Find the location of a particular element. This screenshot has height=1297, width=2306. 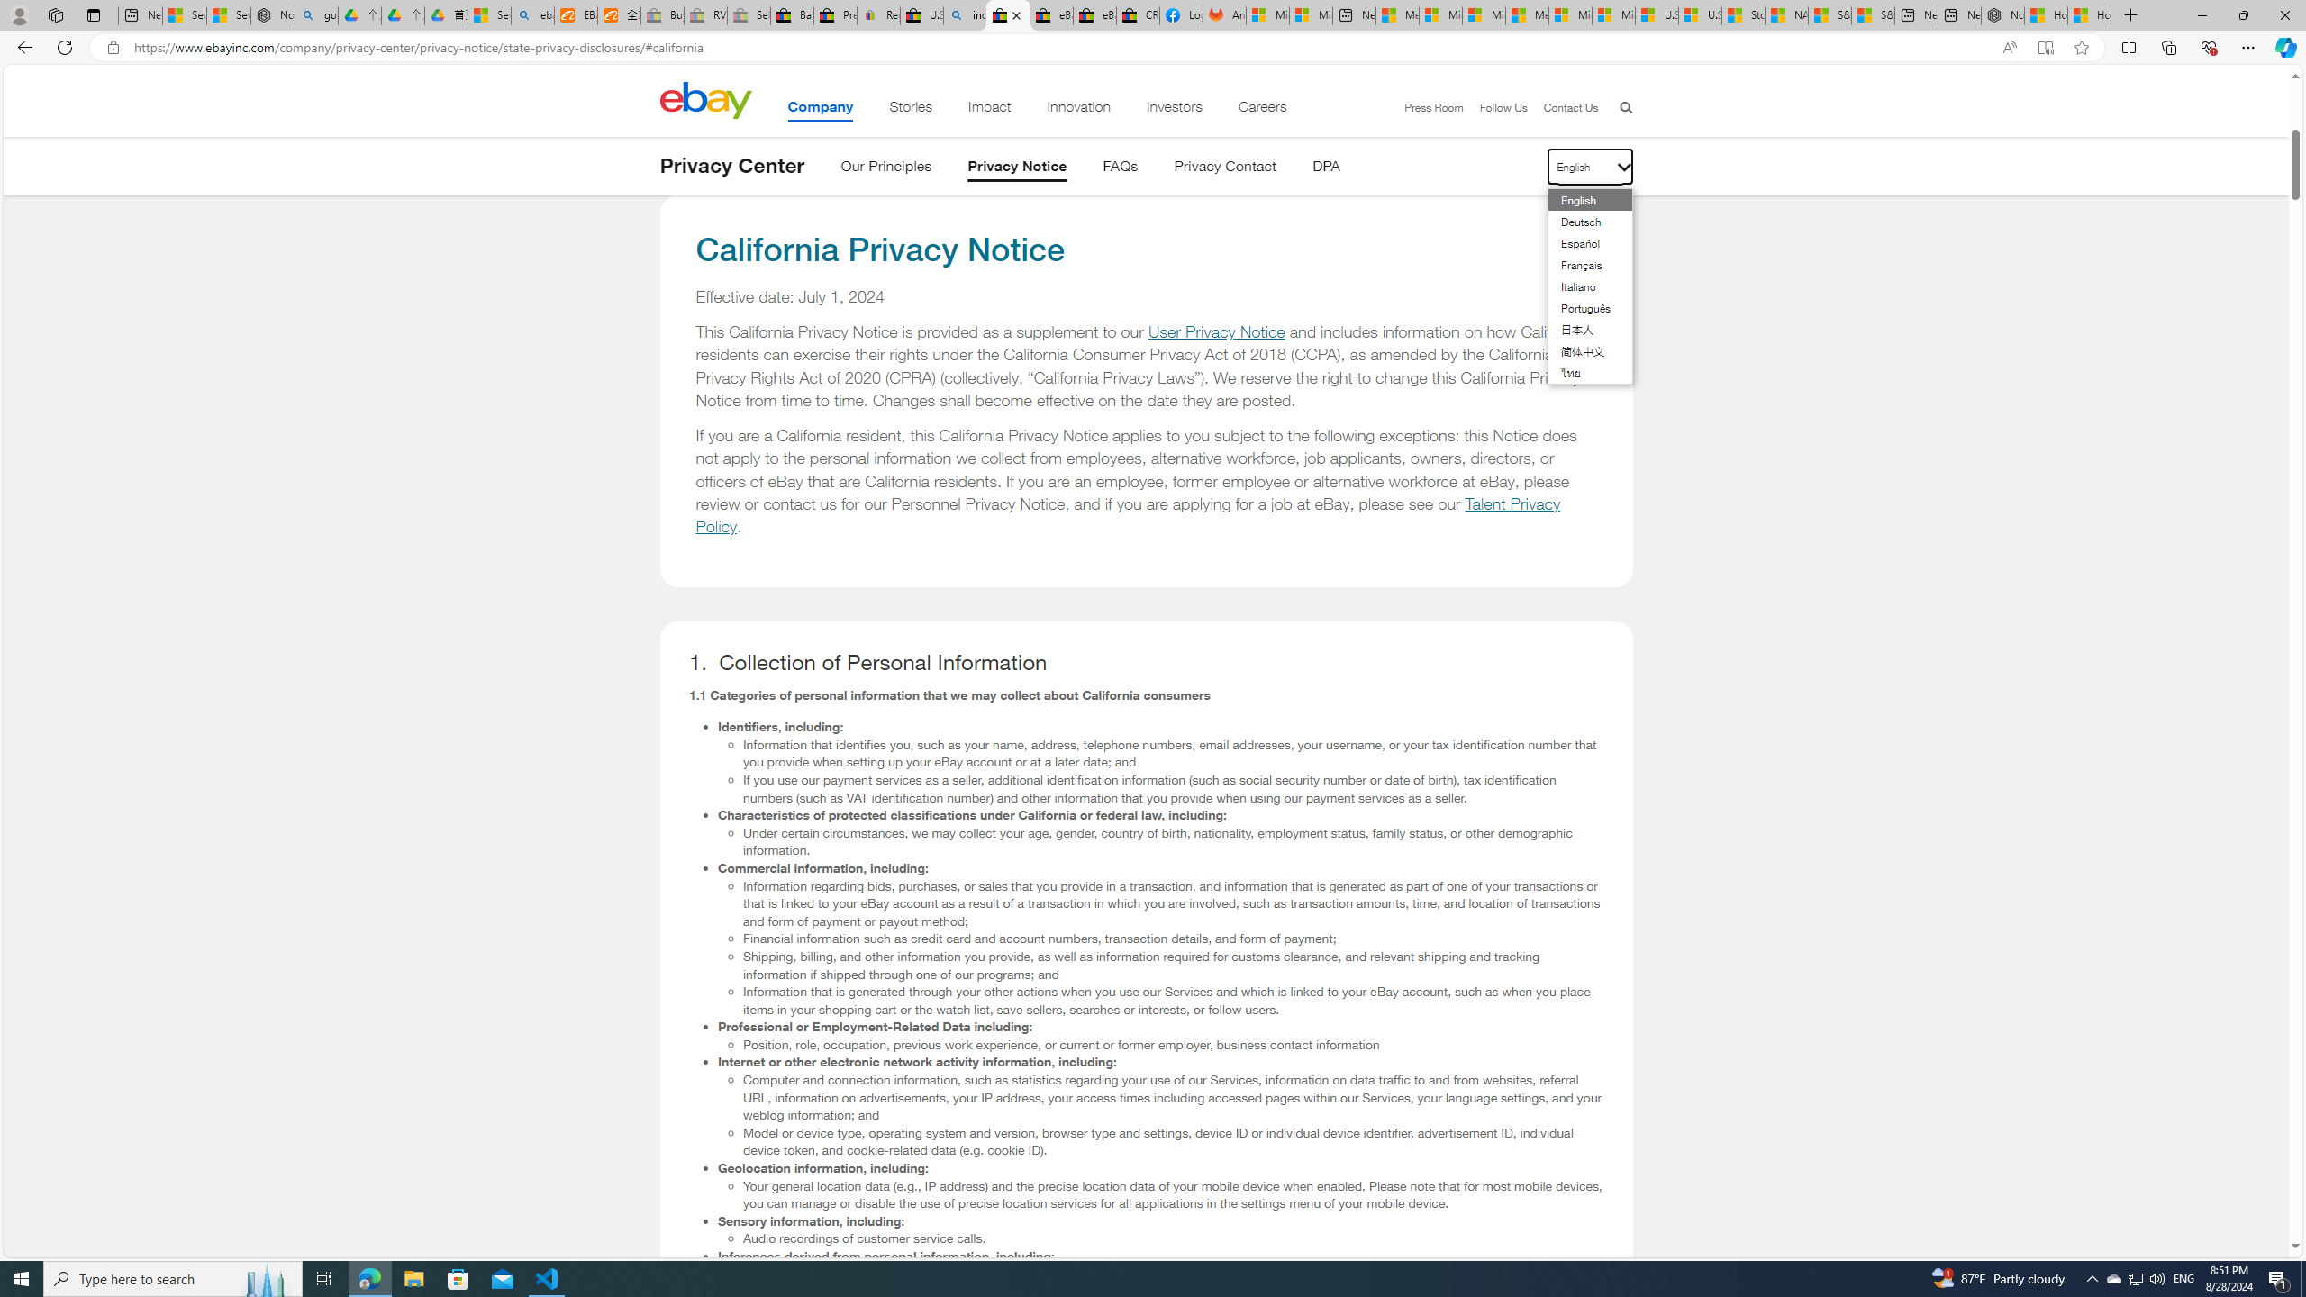

FAQs is located at coordinates (1121, 169).